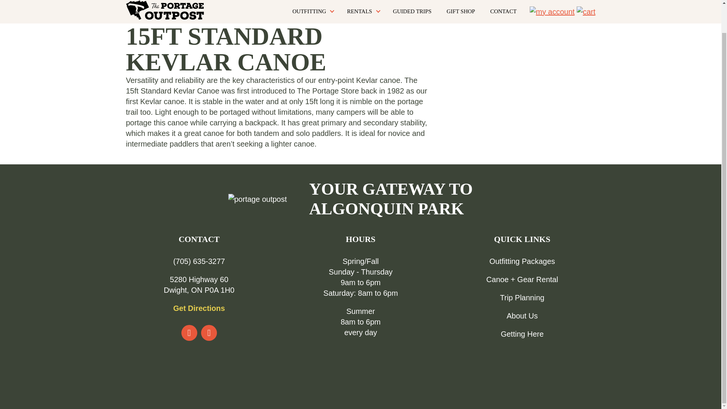 The height and width of the screenshot is (409, 727). I want to click on OUTFITTING, so click(312, 11).